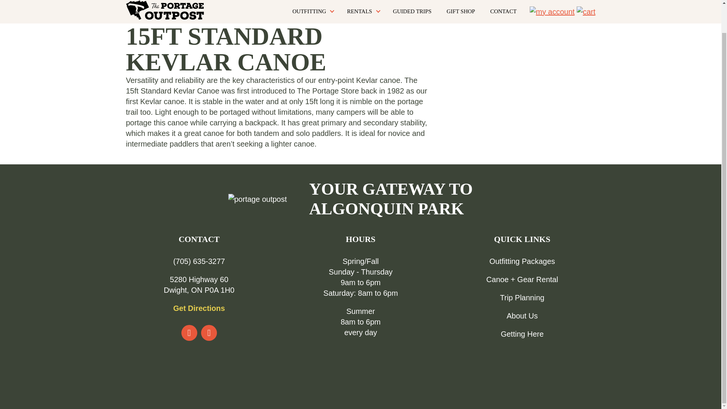 The height and width of the screenshot is (409, 727). I want to click on OUTFITTING, so click(312, 11).